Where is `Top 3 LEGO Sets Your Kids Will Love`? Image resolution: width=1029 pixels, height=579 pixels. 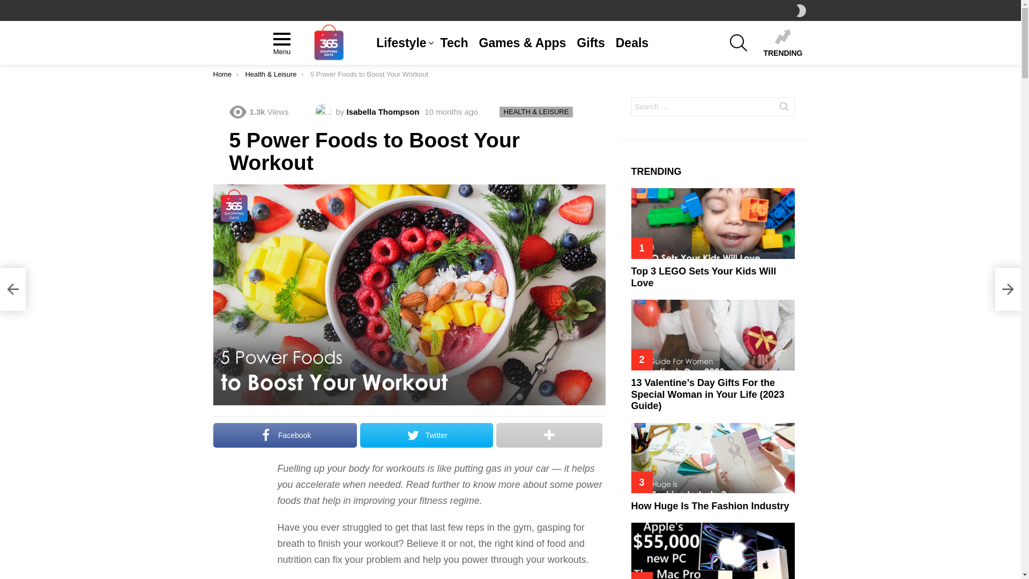
Top 3 LEGO Sets Your Kids Will Love is located at coordinates (713, 223).